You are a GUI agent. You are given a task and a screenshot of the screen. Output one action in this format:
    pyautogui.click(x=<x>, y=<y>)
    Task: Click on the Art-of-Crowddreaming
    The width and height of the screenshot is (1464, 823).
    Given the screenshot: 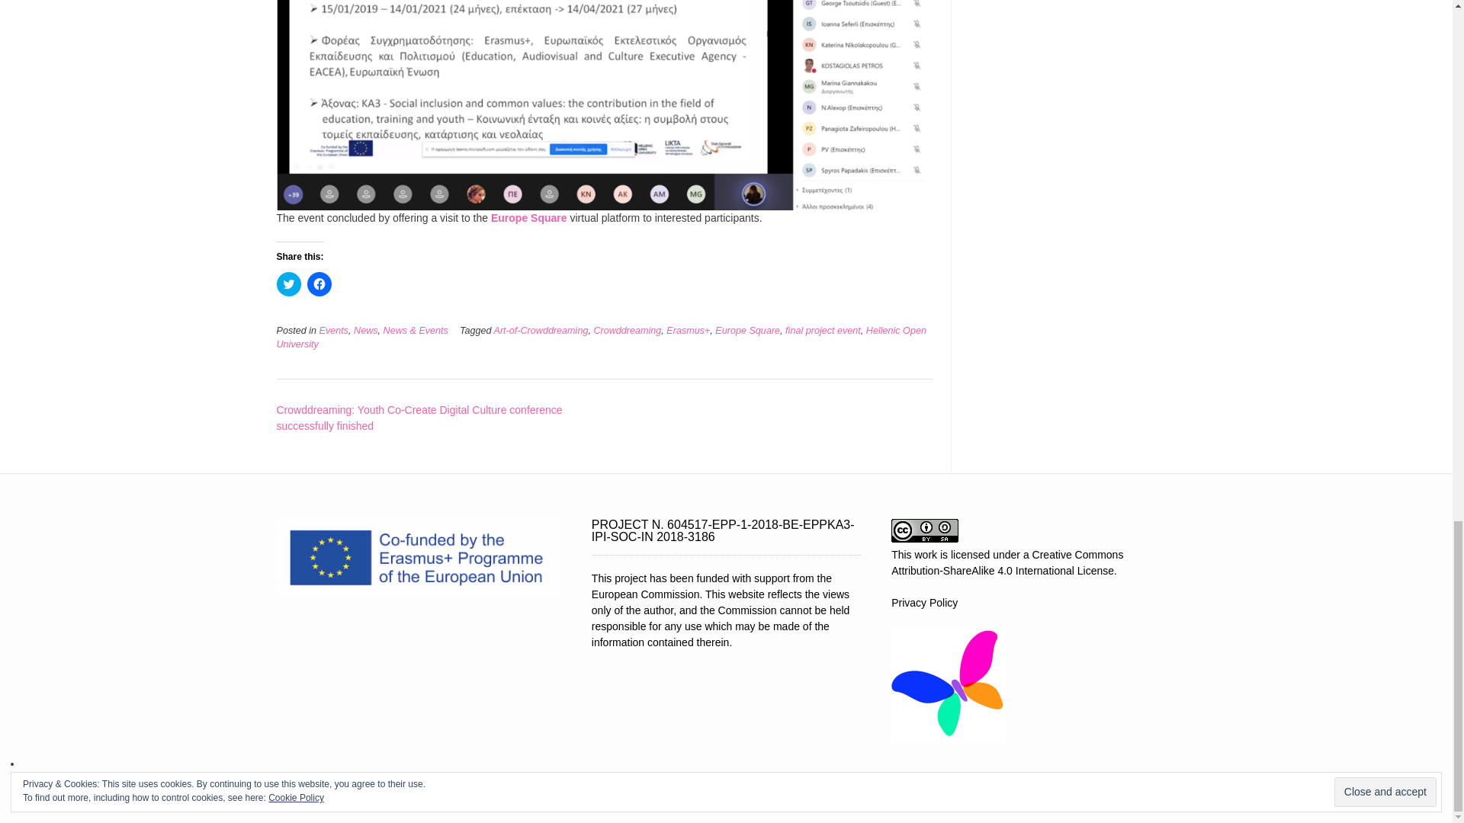 What is the action you would take?
    pyautogui.click(x=541, y=330)
    